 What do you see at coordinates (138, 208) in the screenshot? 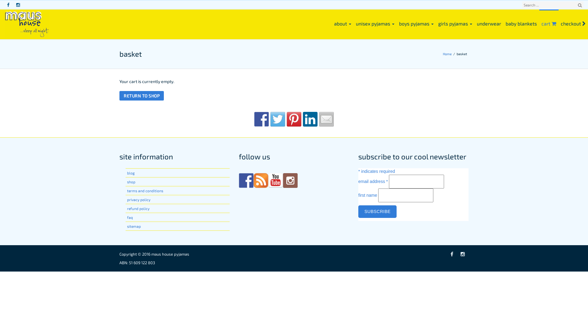
I see `refund policy` at bounding box center [138, 208].